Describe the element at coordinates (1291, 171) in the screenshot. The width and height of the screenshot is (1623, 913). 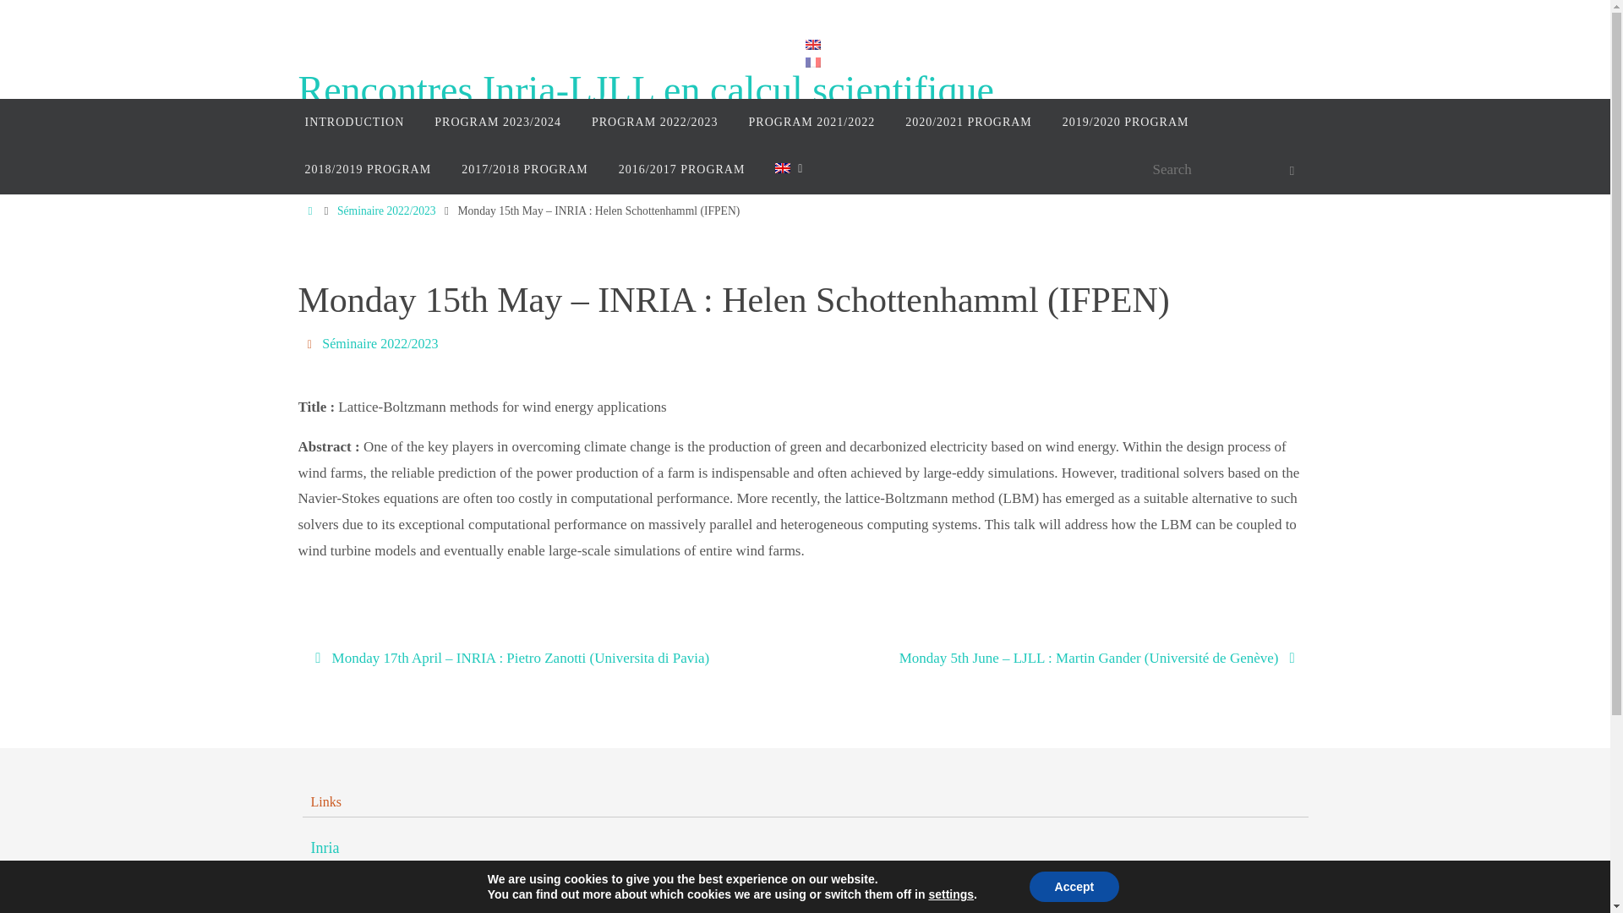
I see `Search` at that location.